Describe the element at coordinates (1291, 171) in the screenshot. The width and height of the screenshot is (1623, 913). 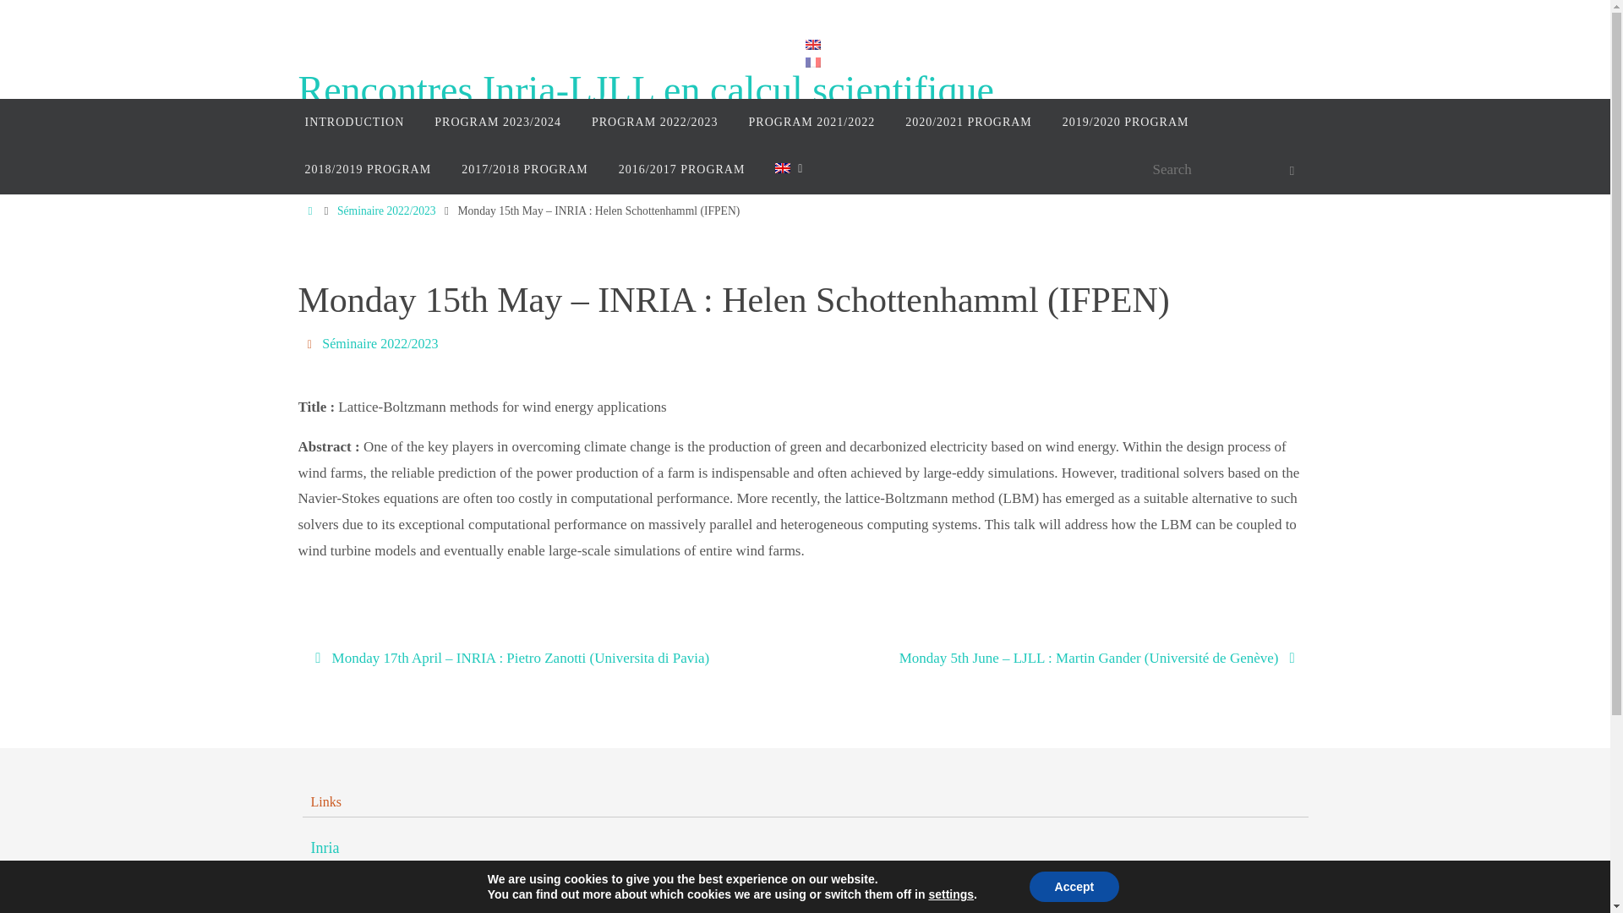
I see `Search` at that location.